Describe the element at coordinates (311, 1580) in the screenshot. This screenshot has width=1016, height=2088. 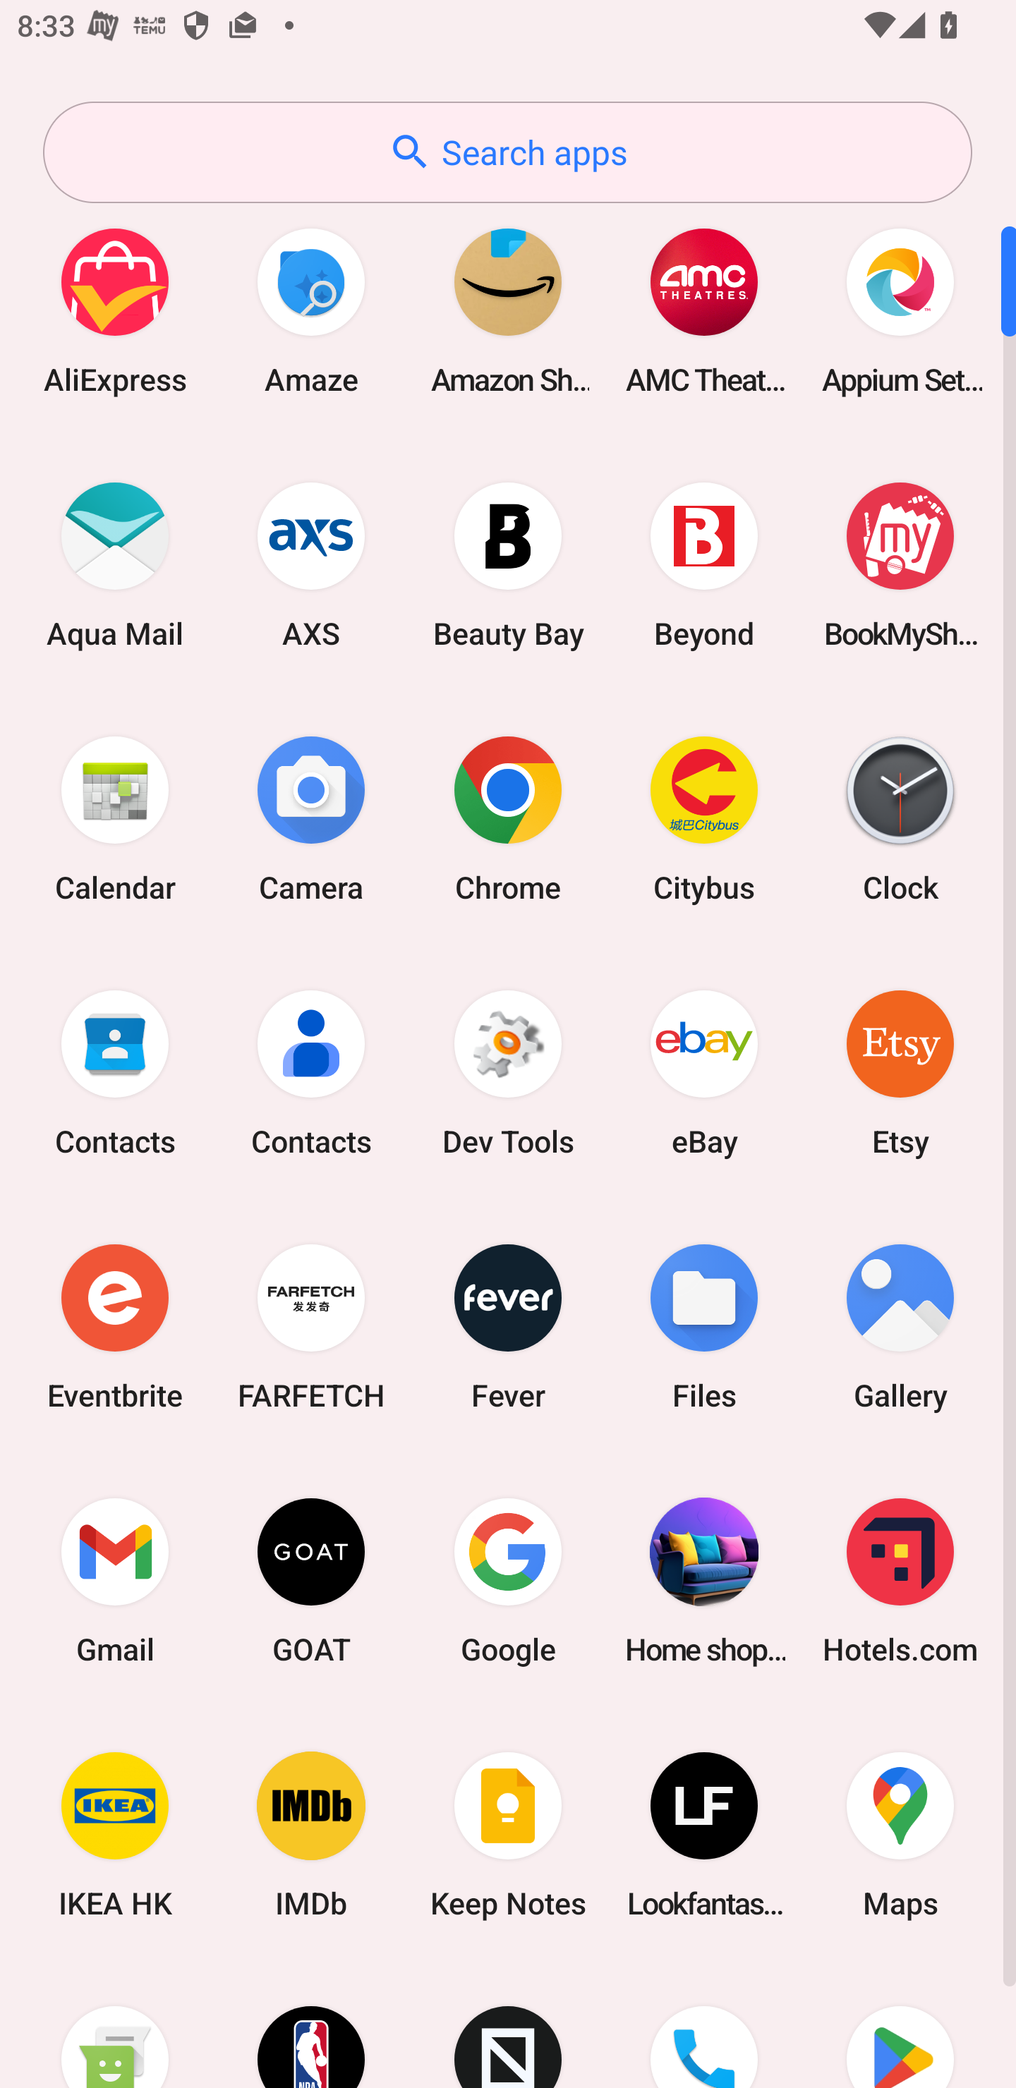
I see `GOAT` at that location.